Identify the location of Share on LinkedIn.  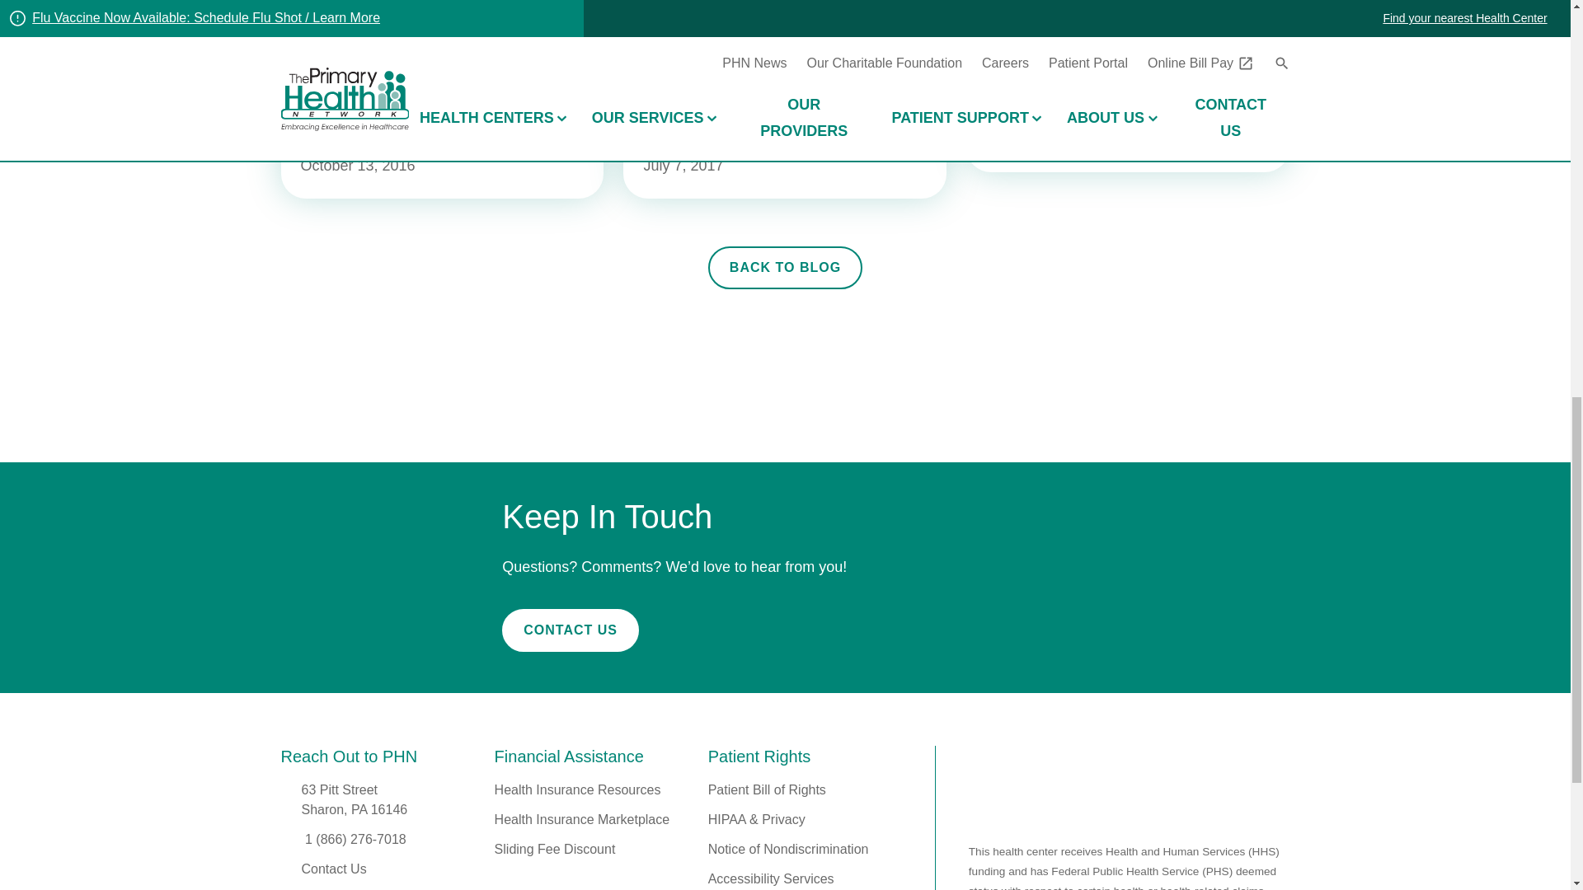
(1266, 5).